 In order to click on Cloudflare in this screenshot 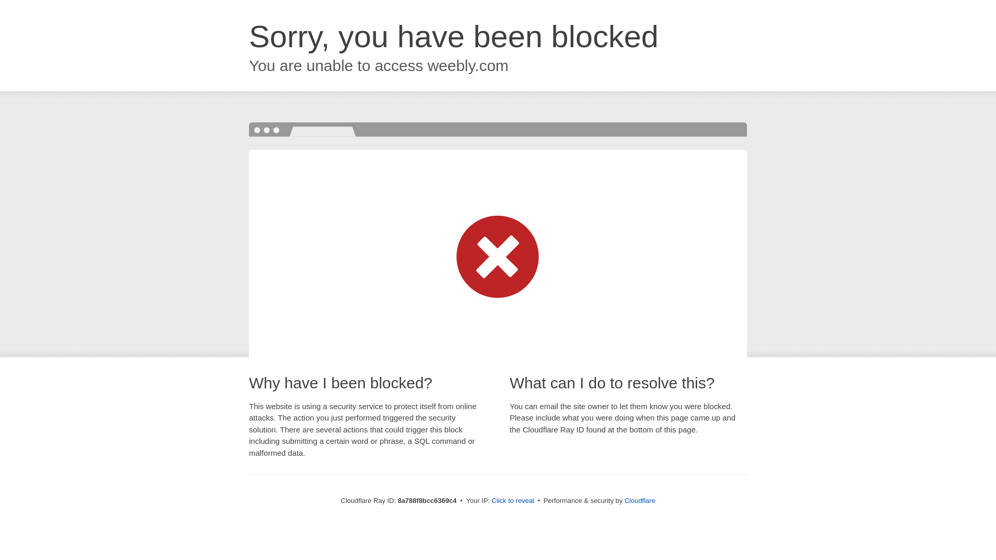, I will do `click(640, 500)`.